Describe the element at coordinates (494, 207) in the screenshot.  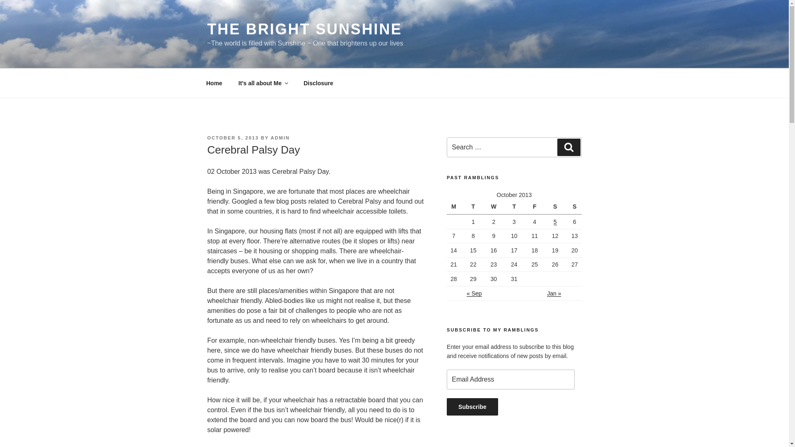
I see `Wednesday` at that location.